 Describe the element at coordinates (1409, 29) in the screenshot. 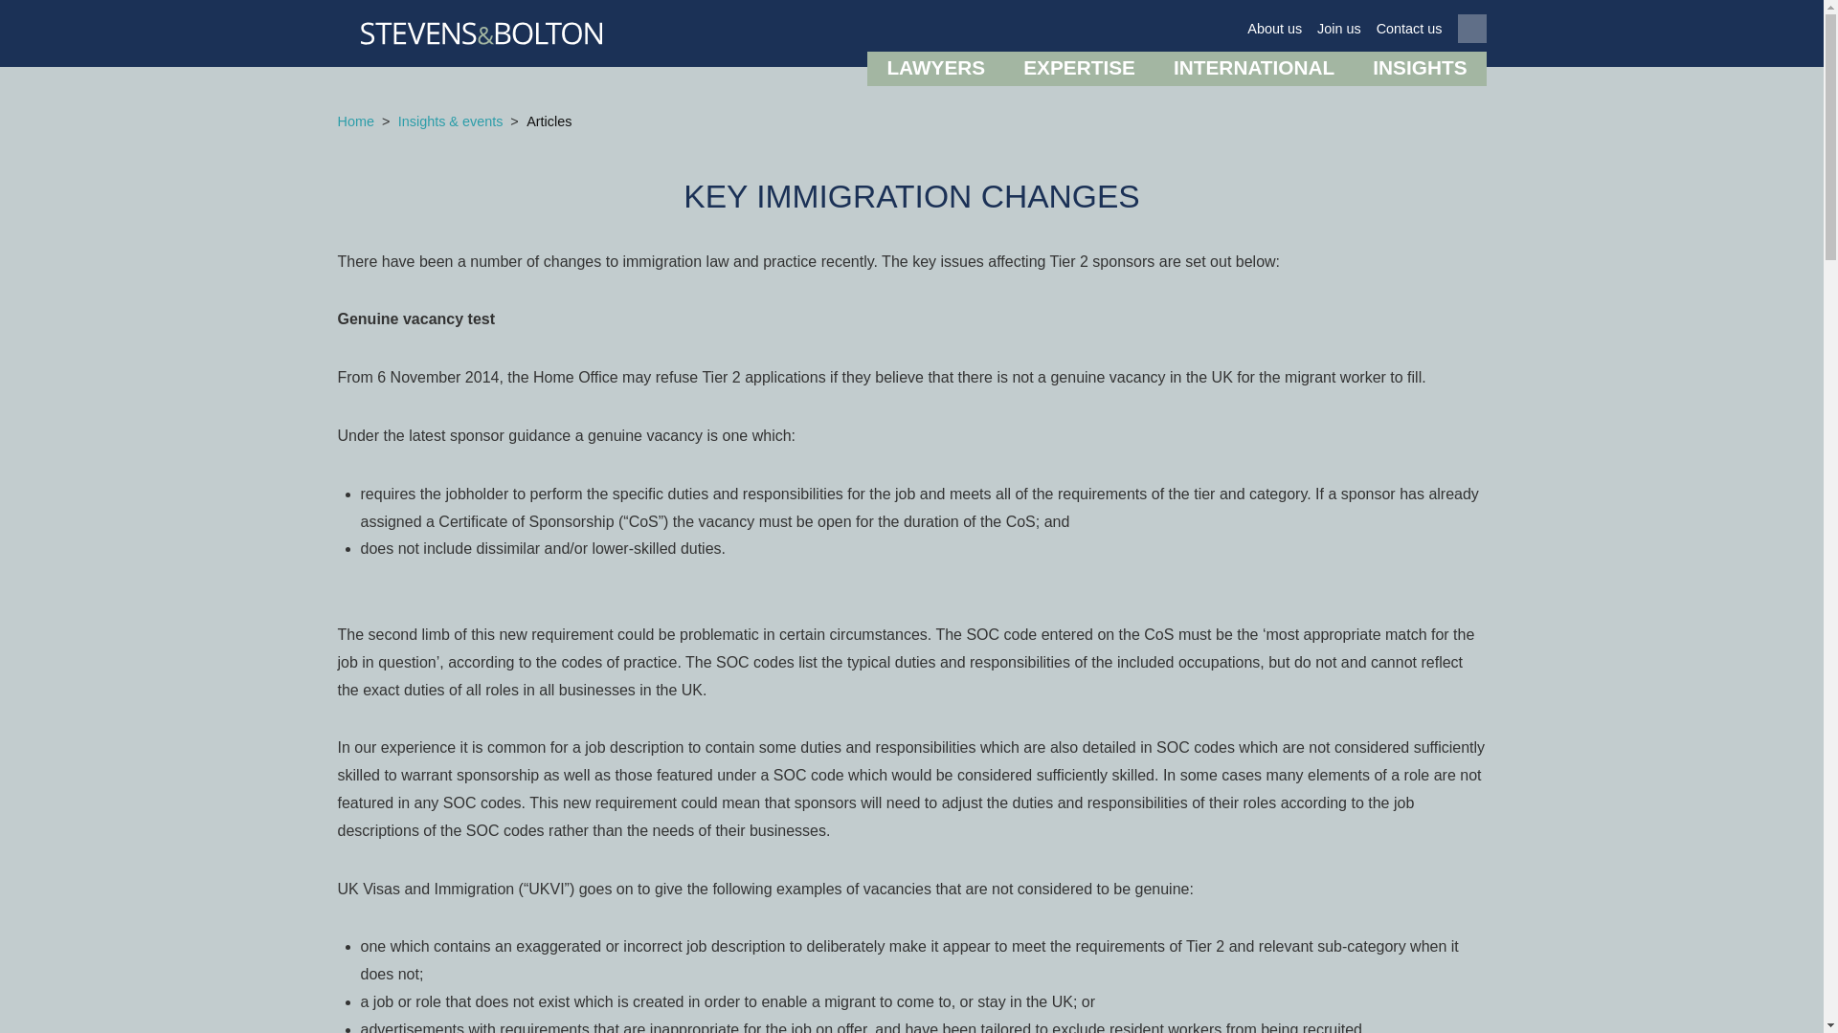

I see `Contact us` at that location.